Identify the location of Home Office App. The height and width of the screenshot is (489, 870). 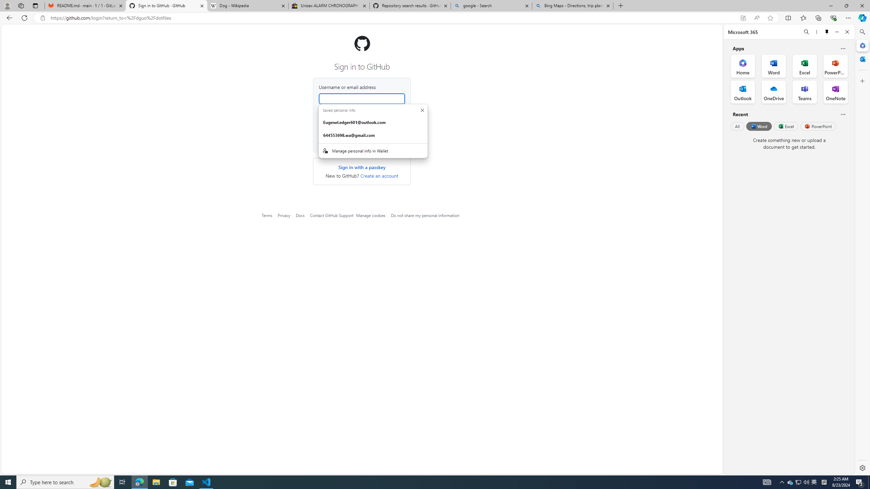
(743, 66).